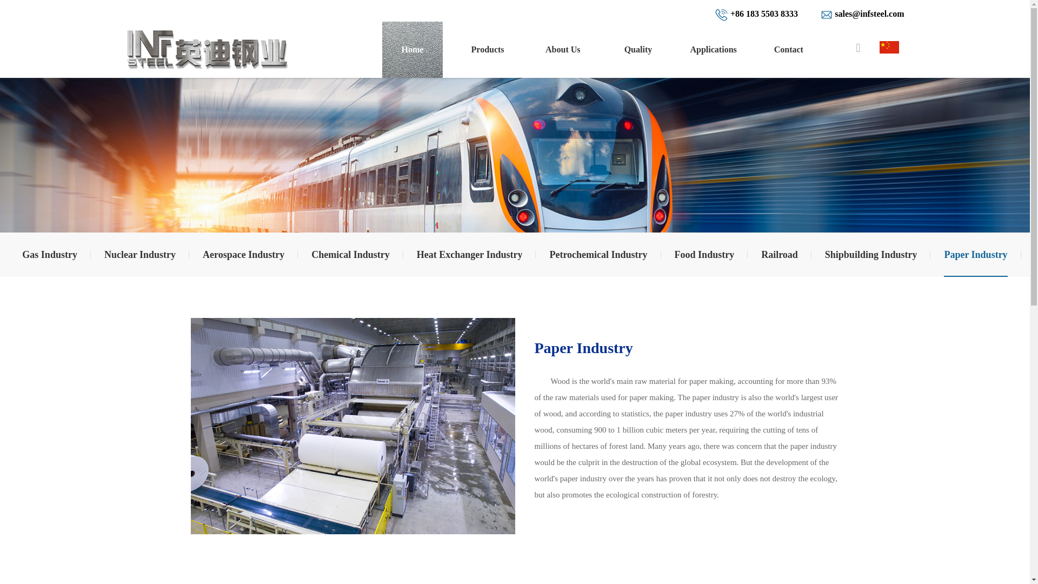 This screenshot has width=1038, height=584. I want to click on Paper Industry, so click(975, 254).